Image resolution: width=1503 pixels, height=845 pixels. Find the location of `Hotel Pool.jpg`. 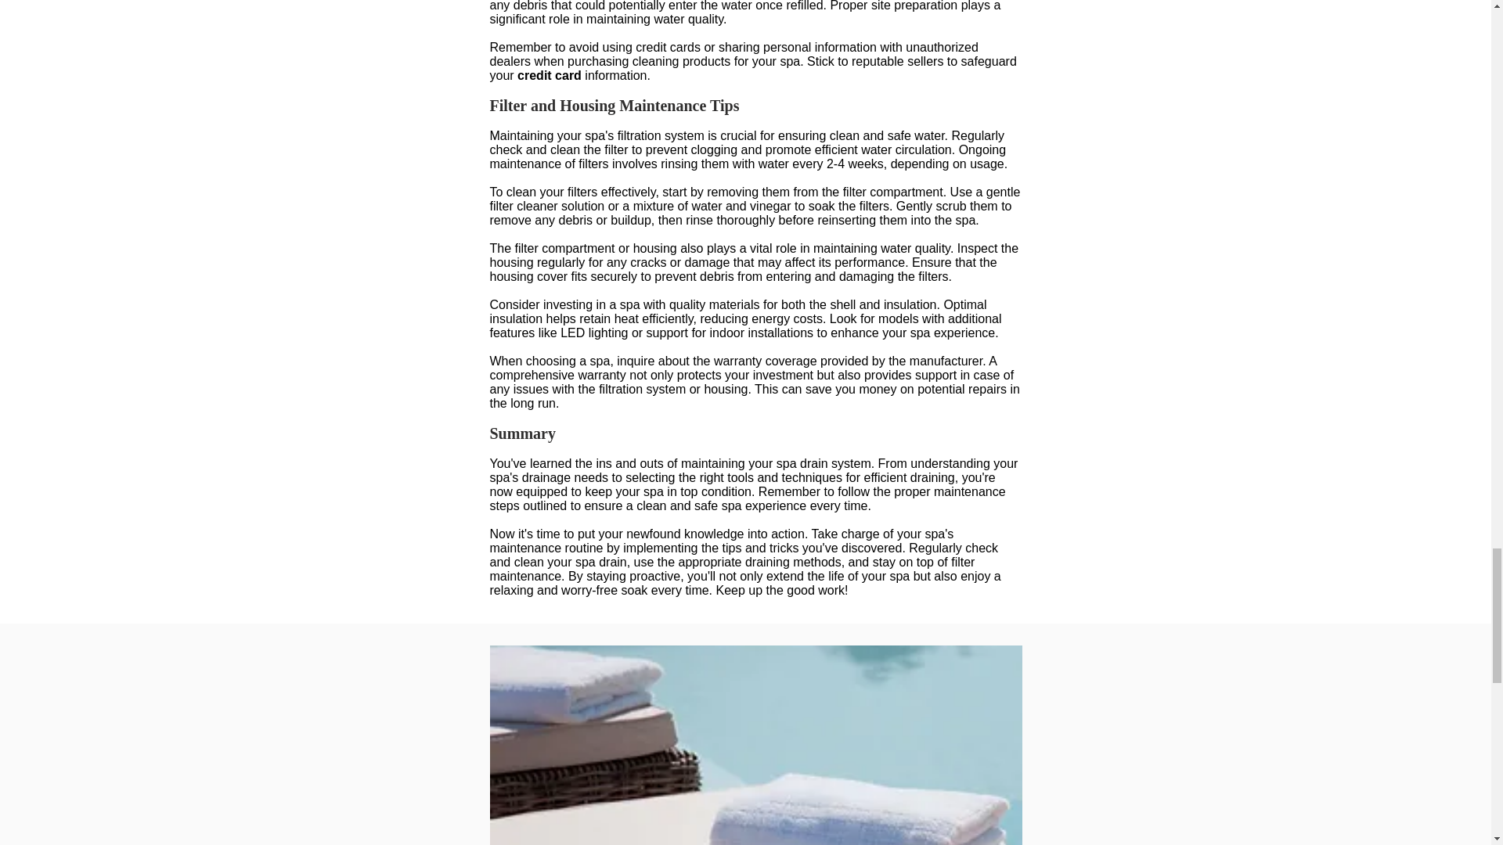

Hotel Pool.jpg is located at coordinates (755, 745).